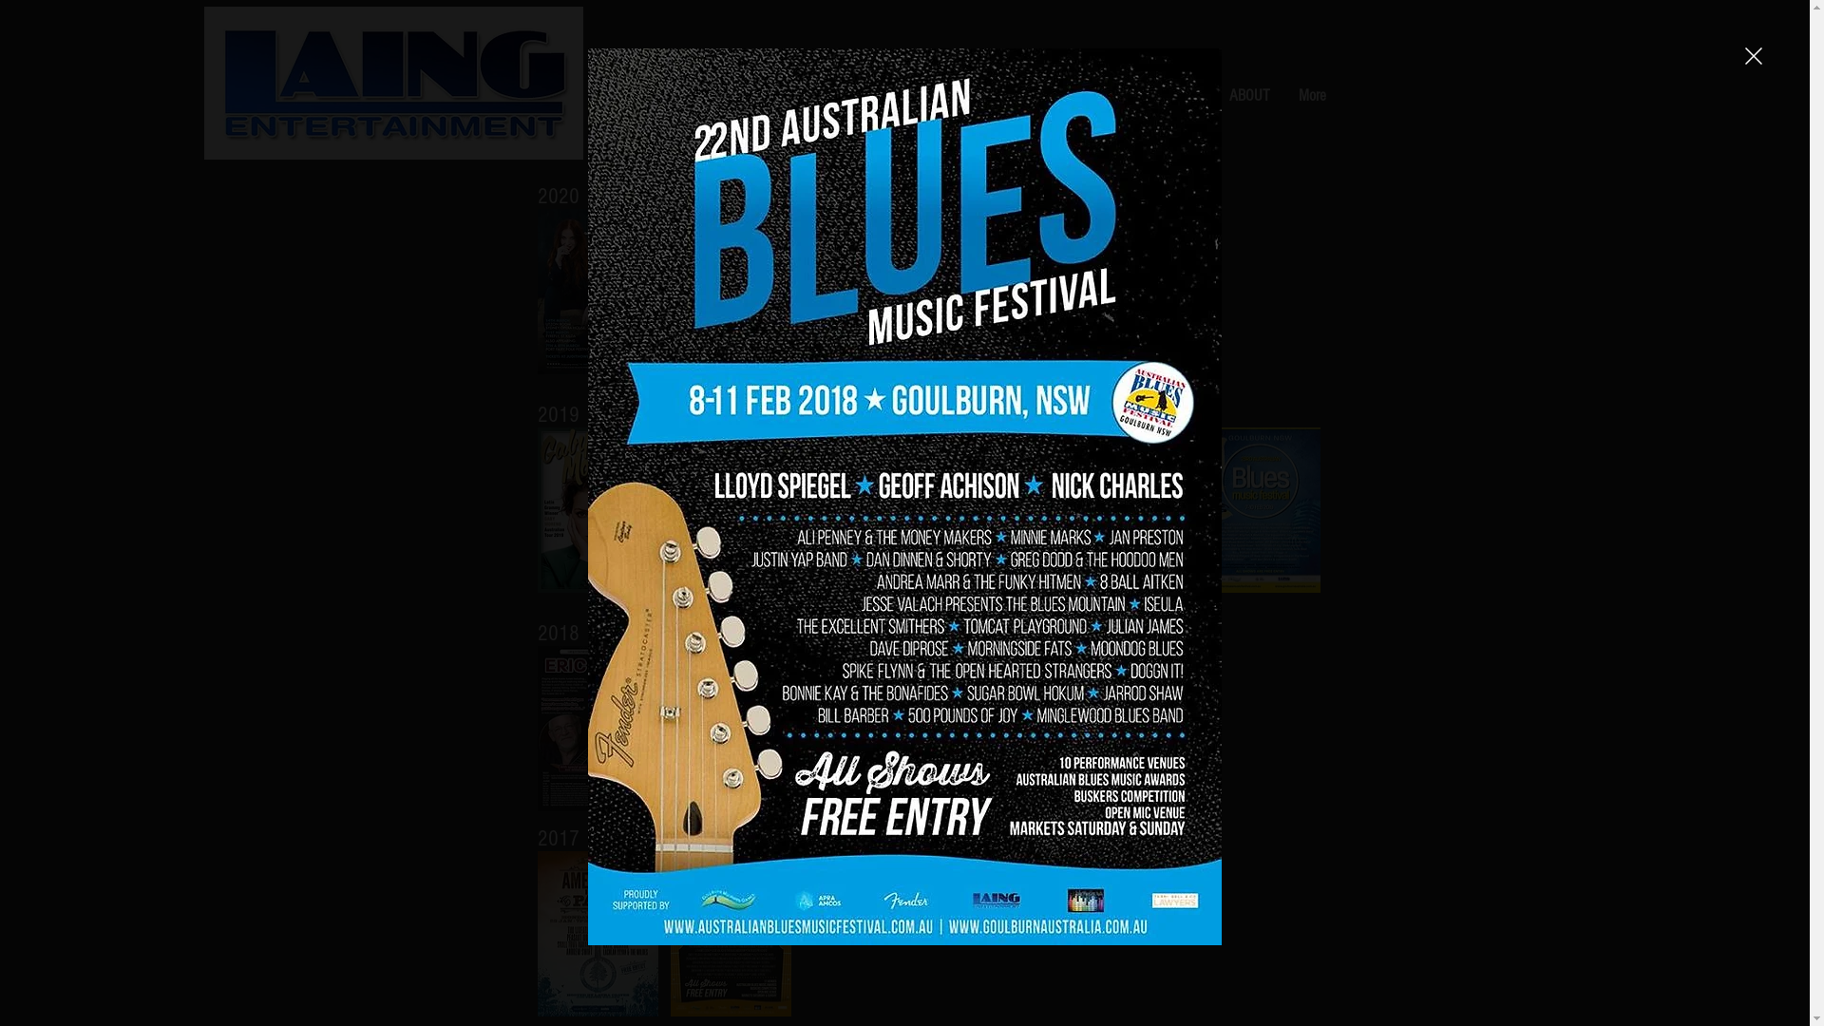 This screenshot has width=1824, height=1026. I want to click on CURRENT TOURS & EVENTS, so click(952, 96).